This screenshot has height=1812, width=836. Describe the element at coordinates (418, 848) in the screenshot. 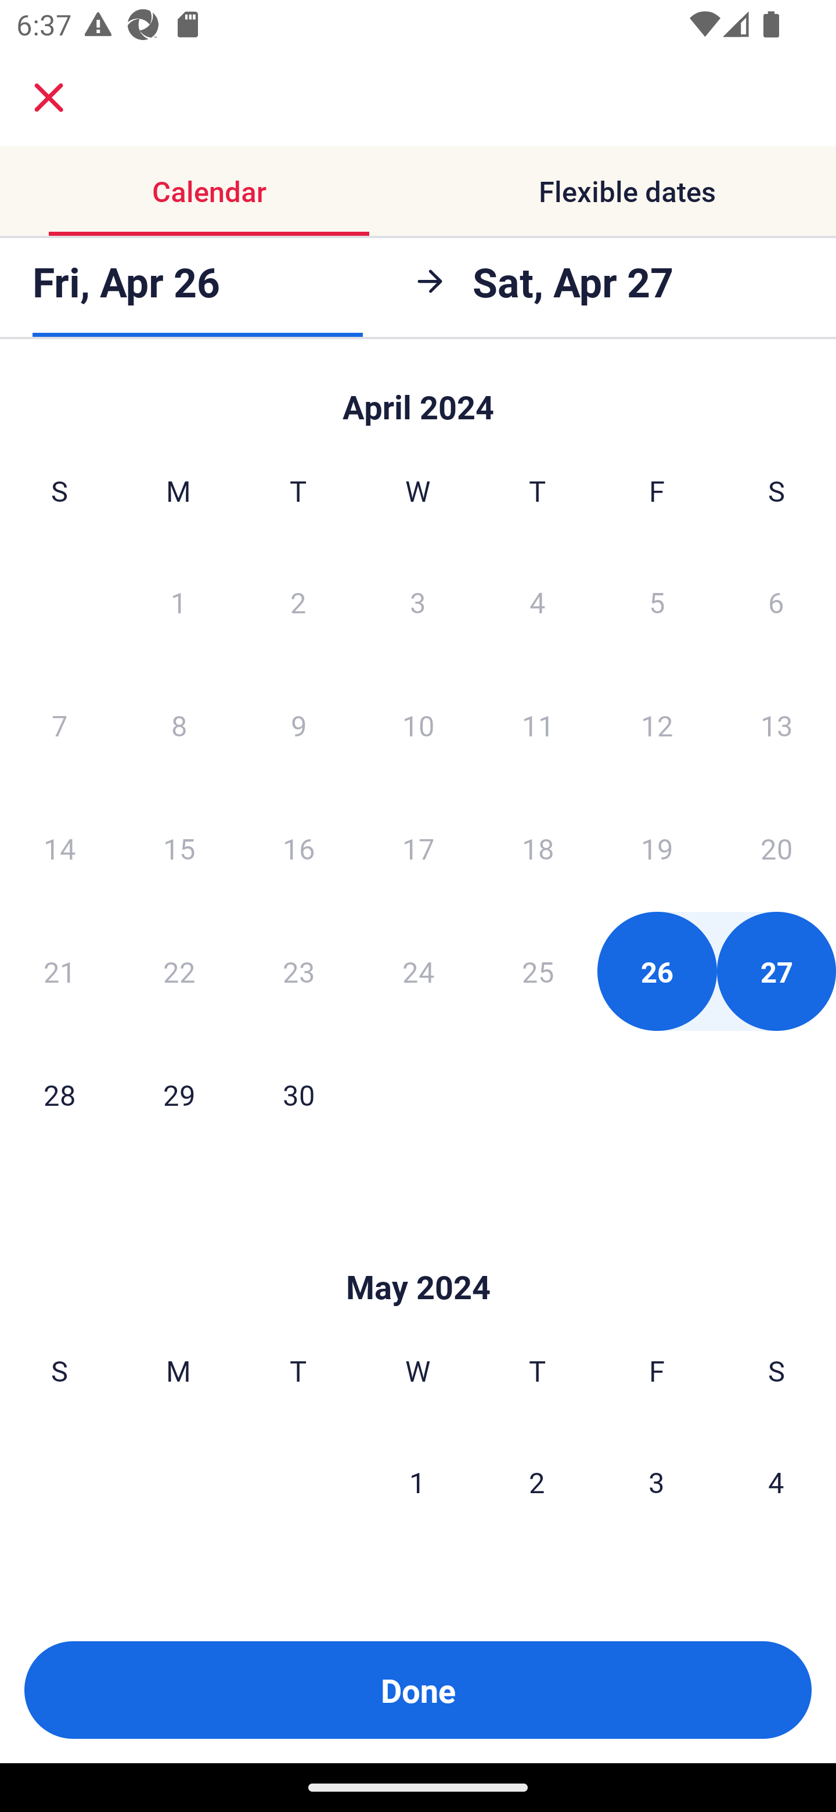

I see `17 Wednesday, April 17, 2024` at that location.